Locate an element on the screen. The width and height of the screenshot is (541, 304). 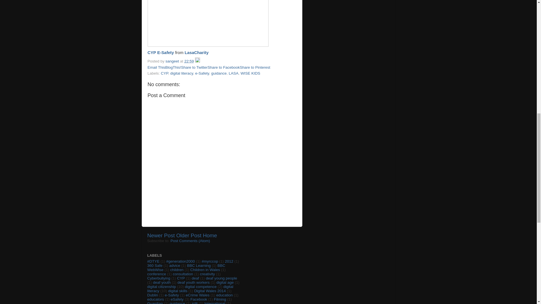
Share to Pinterest is located at coordinates (255, 68).